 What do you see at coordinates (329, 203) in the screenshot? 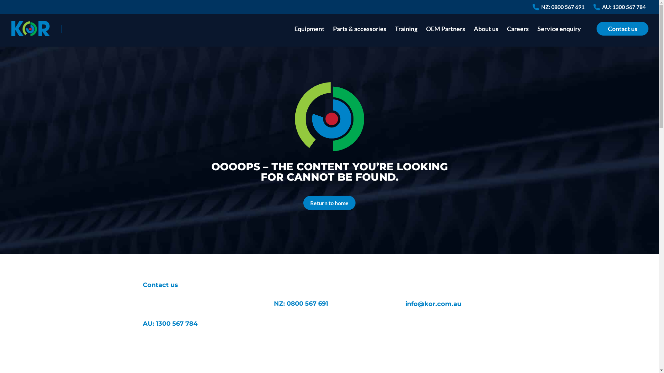
I see `Return to home` at bounding box center [329, 203].